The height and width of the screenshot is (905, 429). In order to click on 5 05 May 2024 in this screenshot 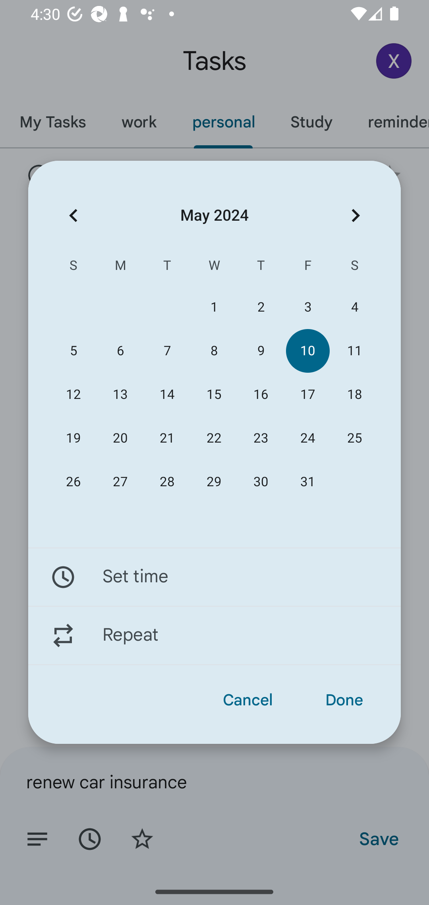, I will do `click(73, 351)`.